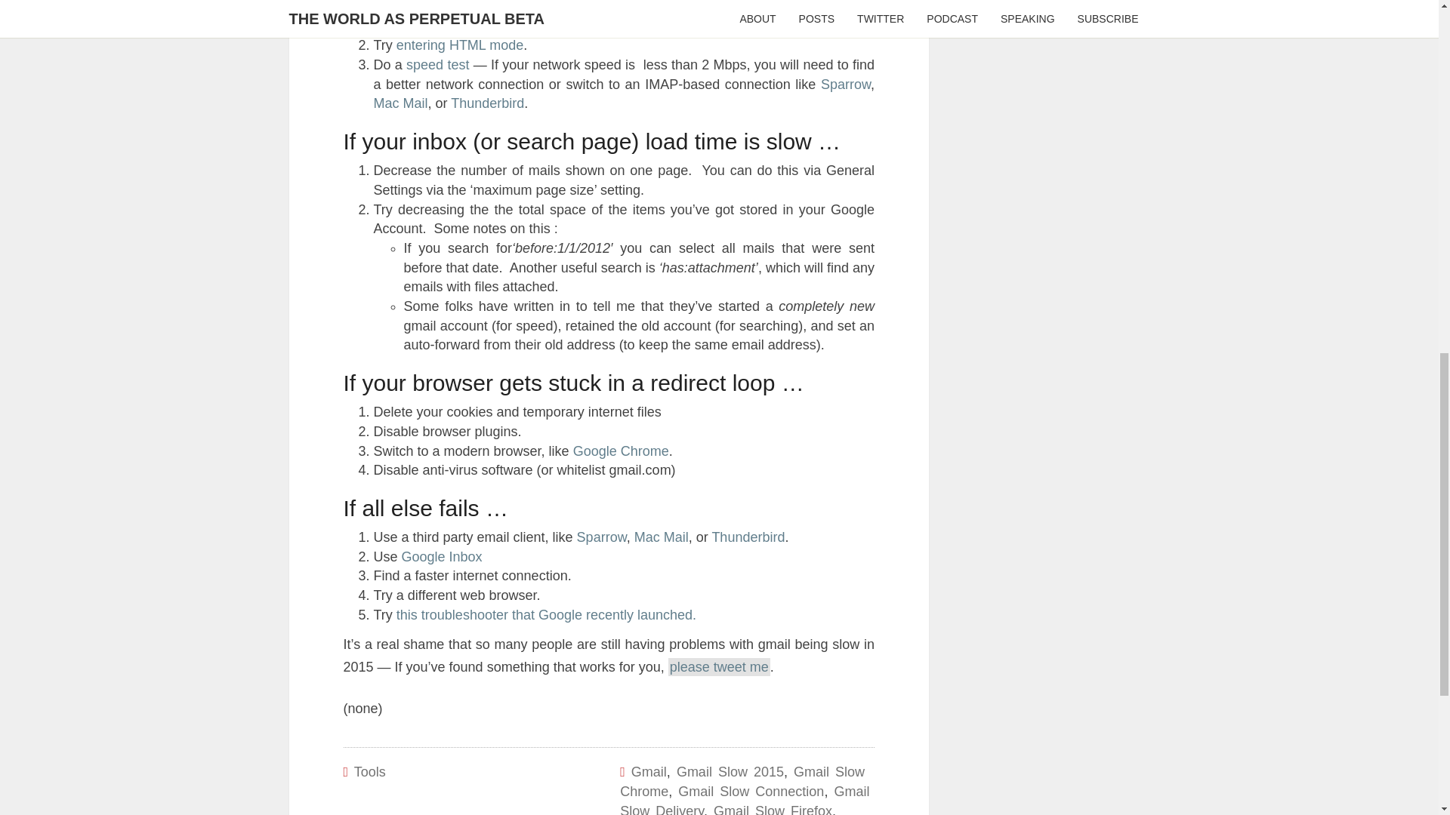 The image size is (1450, 815). I want to click on this troubleshooter that Google recently launched., so click(545, 614).